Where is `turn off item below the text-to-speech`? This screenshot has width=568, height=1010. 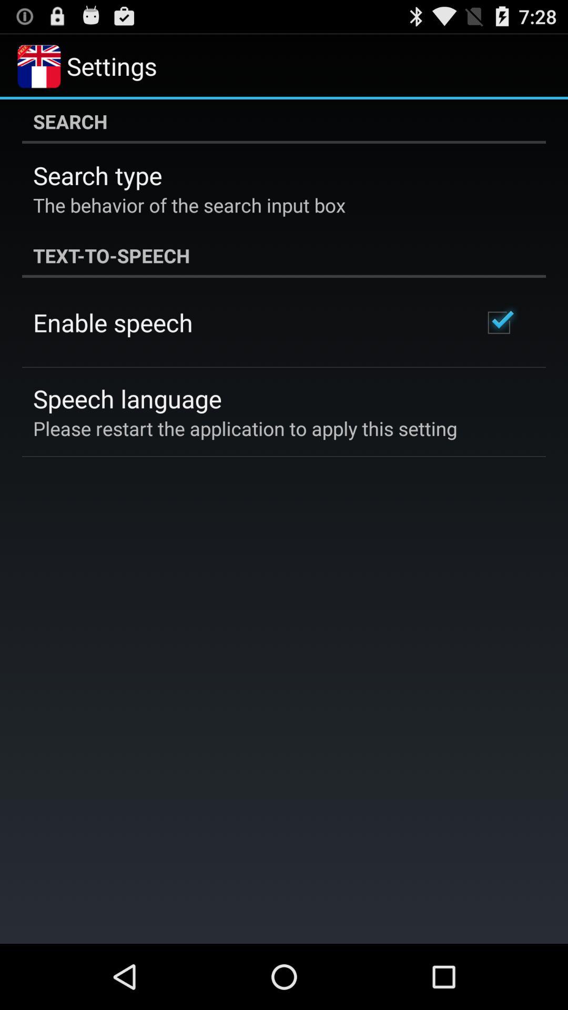
turn off item below the text-to-speech is located at coordinates (499, 322).